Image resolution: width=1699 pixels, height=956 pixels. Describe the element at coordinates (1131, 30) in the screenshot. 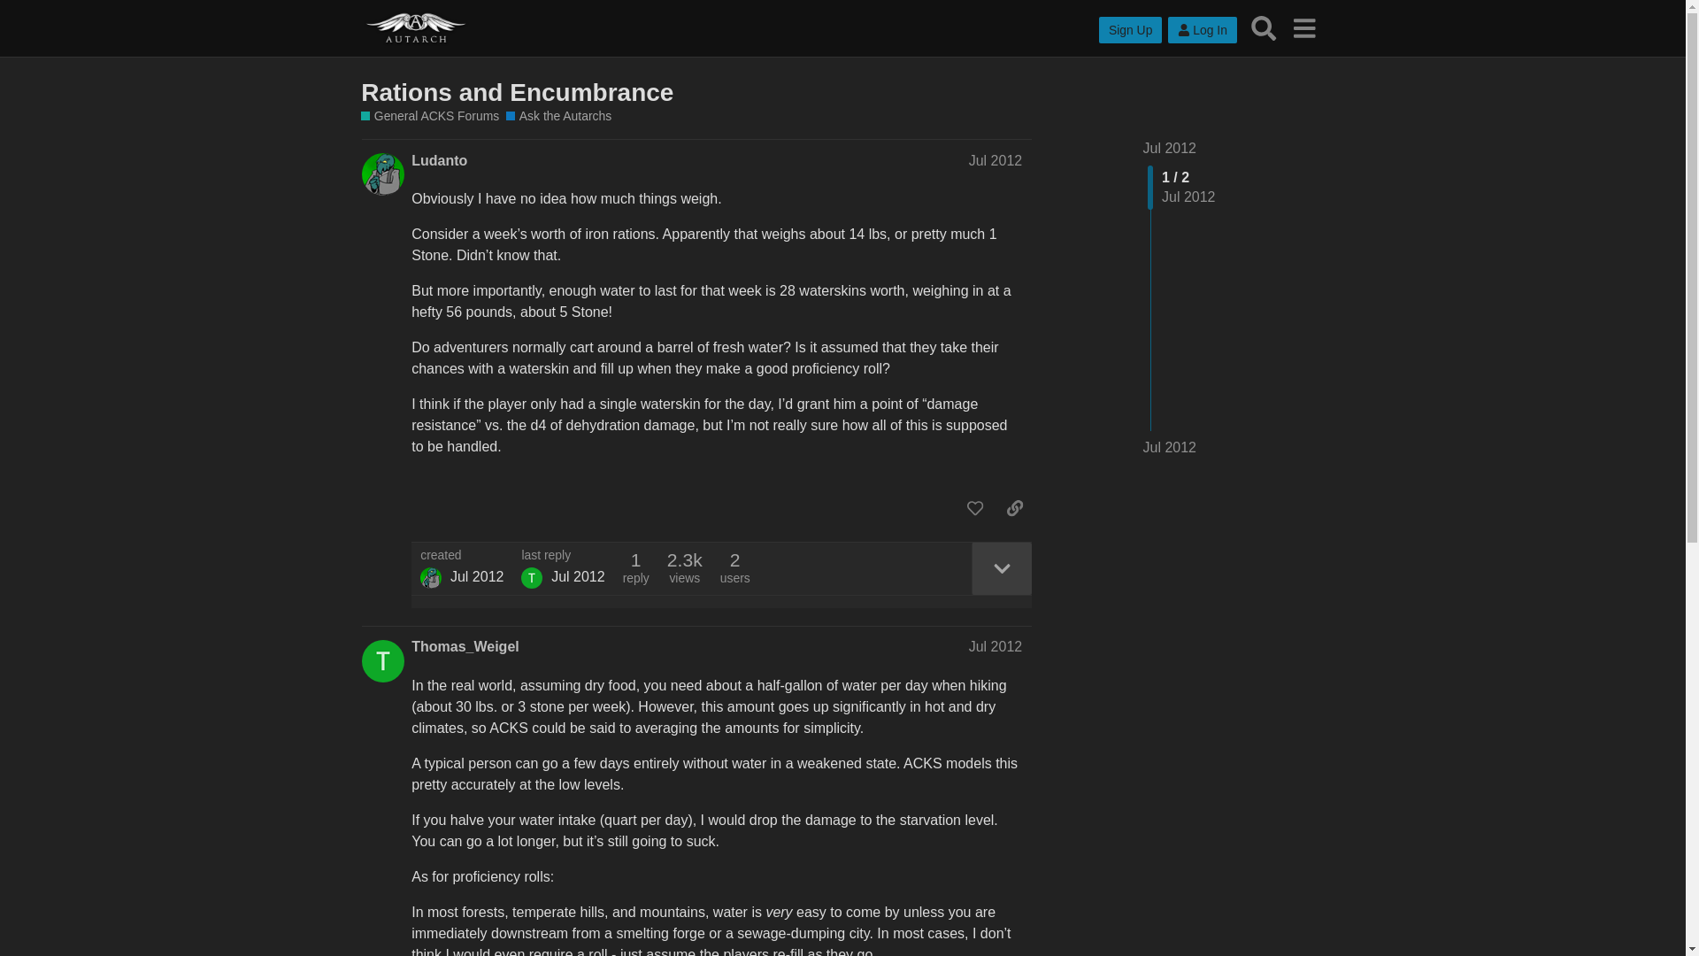

I see `Sign Up` at that location.